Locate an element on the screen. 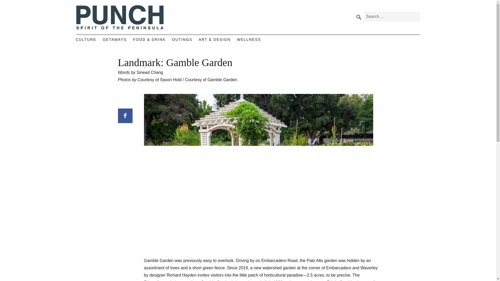 The width and height of the screenshot is (500, 281). instagram is located at coordinates (414, 42).